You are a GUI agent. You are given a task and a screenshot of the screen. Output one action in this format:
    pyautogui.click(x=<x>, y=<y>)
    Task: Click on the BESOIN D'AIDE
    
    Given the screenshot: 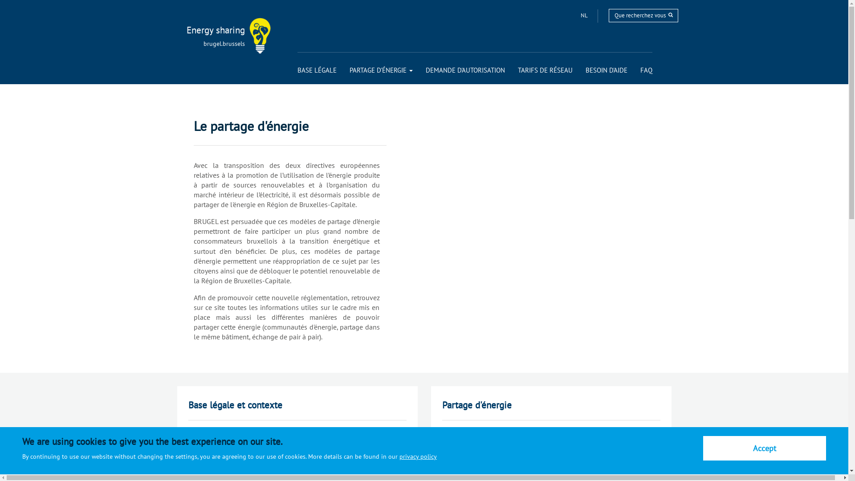 What is the action you would take?
    pyautogui.click(x=606, y=70)
    